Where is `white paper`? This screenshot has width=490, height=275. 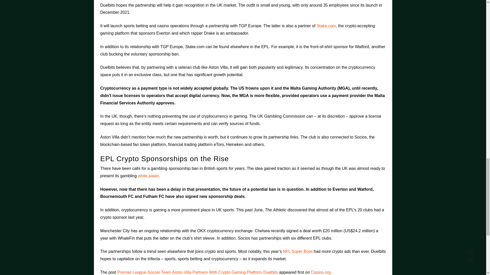 white paper is located at coordinates (148, 176).